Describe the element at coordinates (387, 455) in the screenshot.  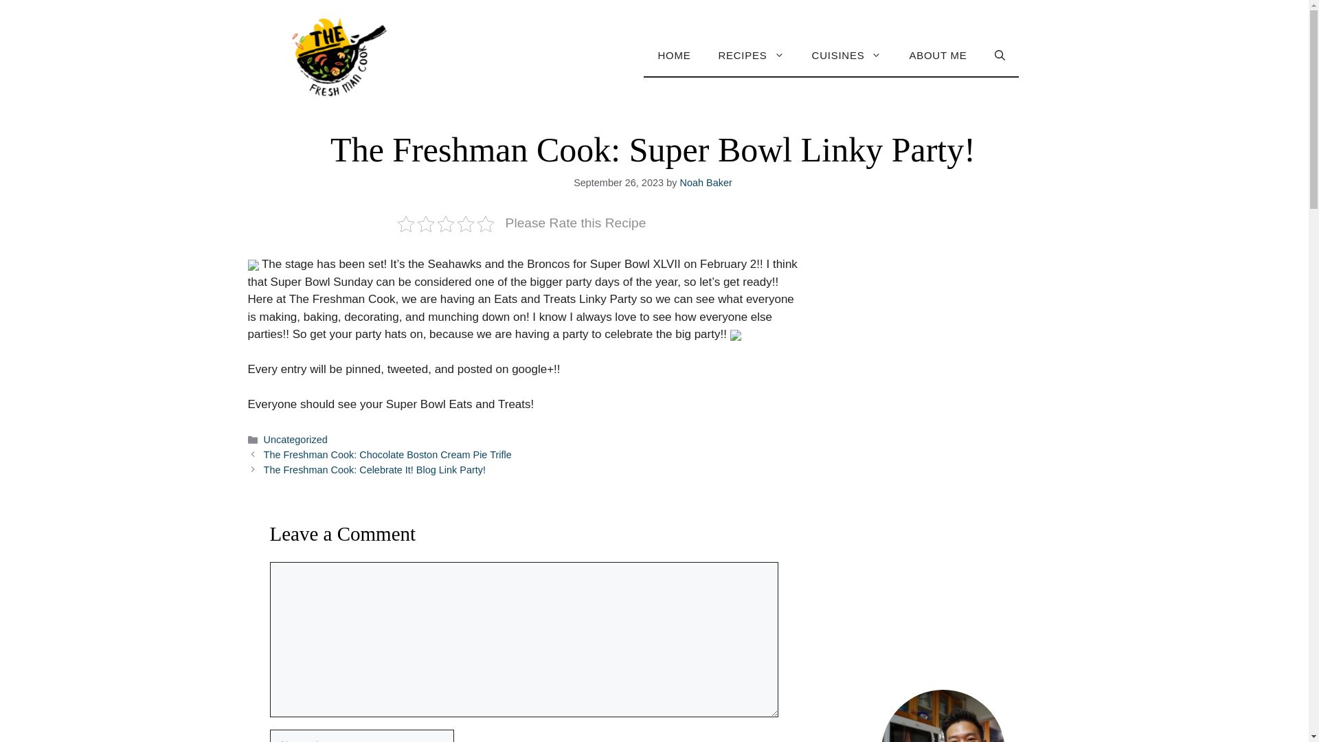
I see `The Freshman Cook: Chocolate Boston Cream Pie Trifle` at that location.